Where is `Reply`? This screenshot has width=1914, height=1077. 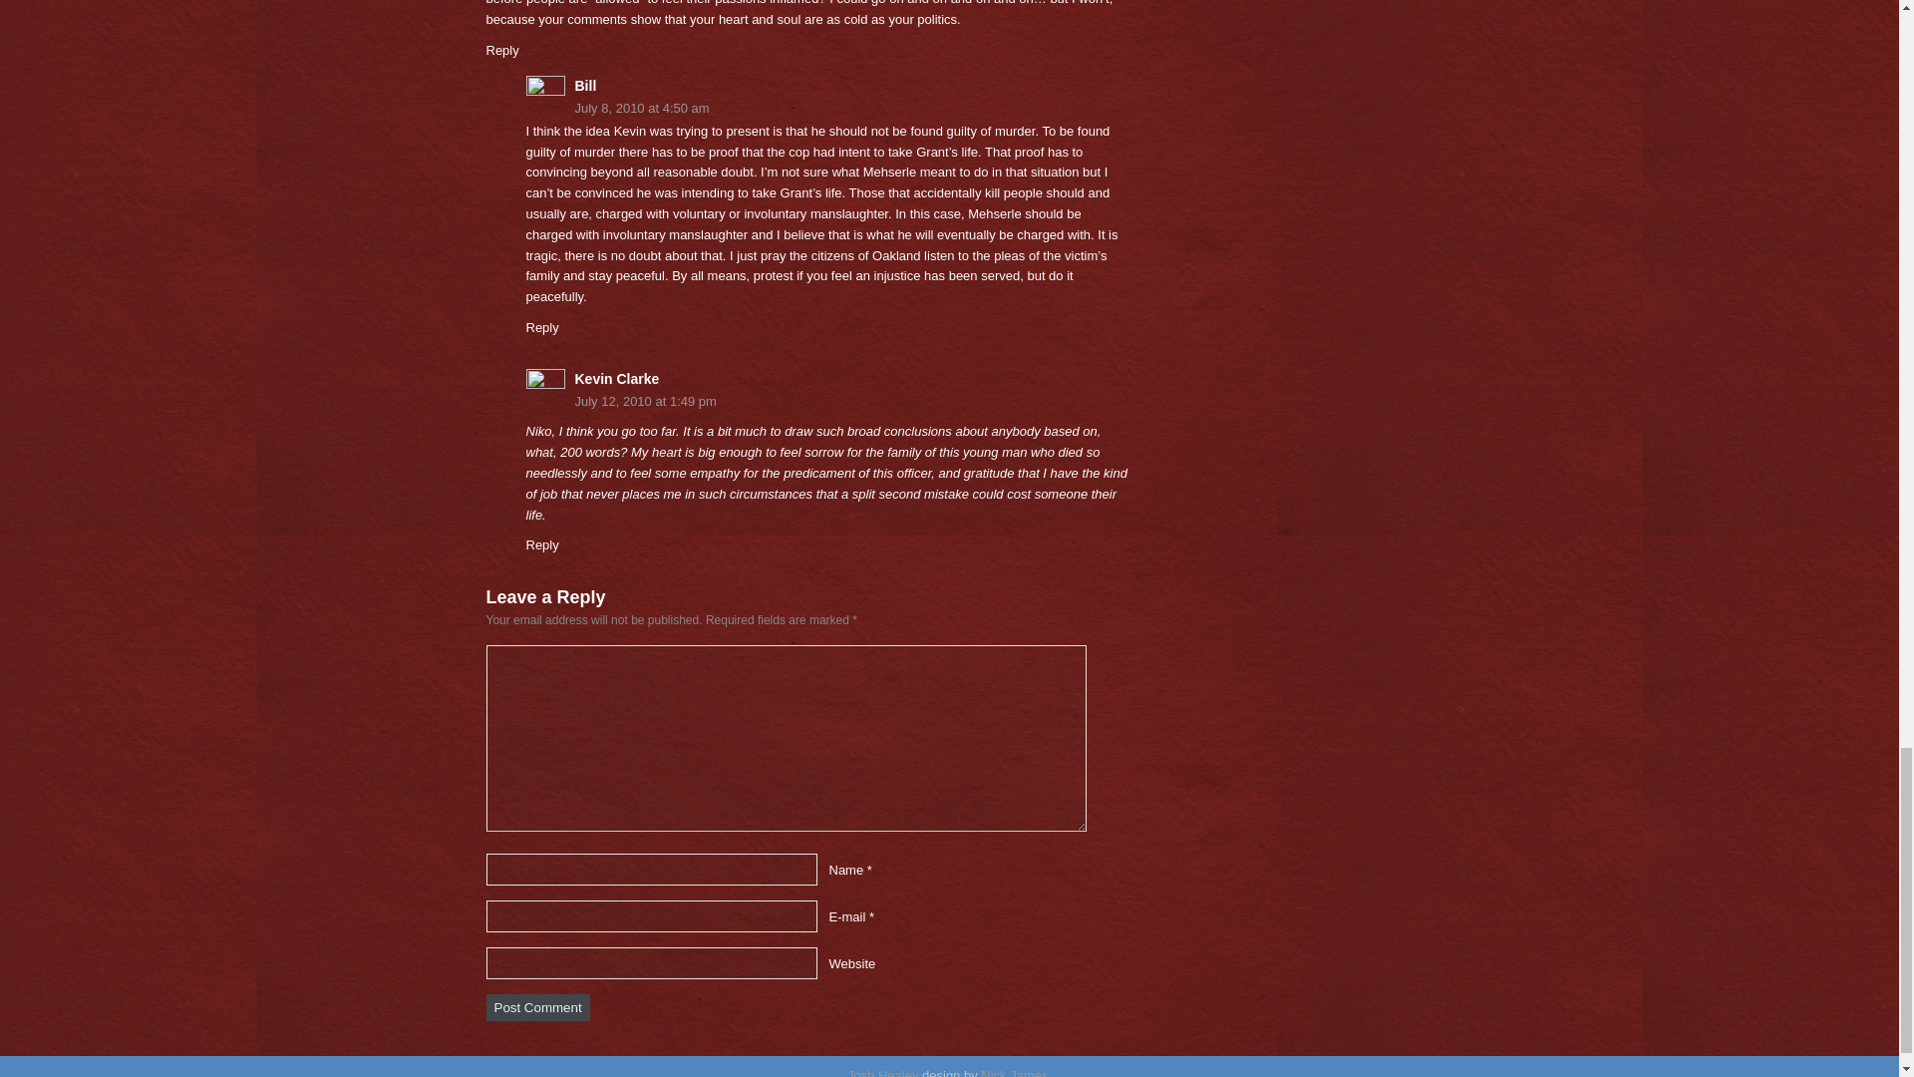 Reply is located at coordinates (542, 327).